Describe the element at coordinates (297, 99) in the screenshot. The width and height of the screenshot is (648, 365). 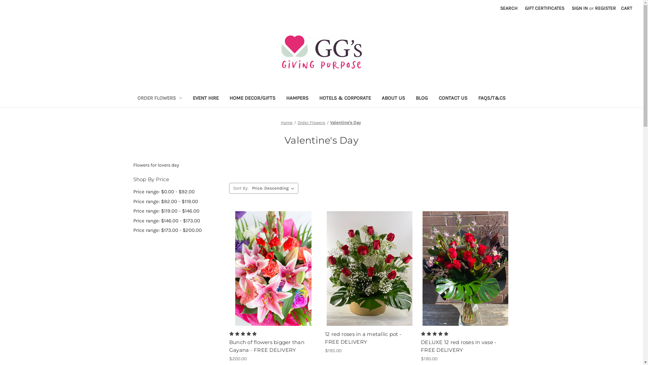
I see `HAMPERS` at that location.